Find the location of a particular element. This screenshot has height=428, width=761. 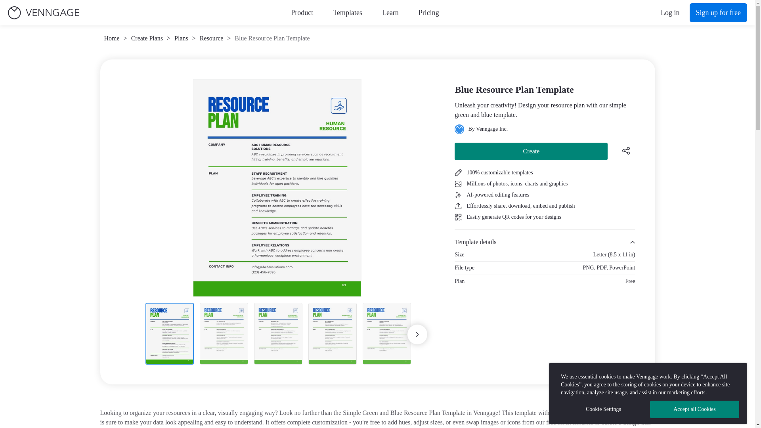

Log in is located at coordinates (670, 13).